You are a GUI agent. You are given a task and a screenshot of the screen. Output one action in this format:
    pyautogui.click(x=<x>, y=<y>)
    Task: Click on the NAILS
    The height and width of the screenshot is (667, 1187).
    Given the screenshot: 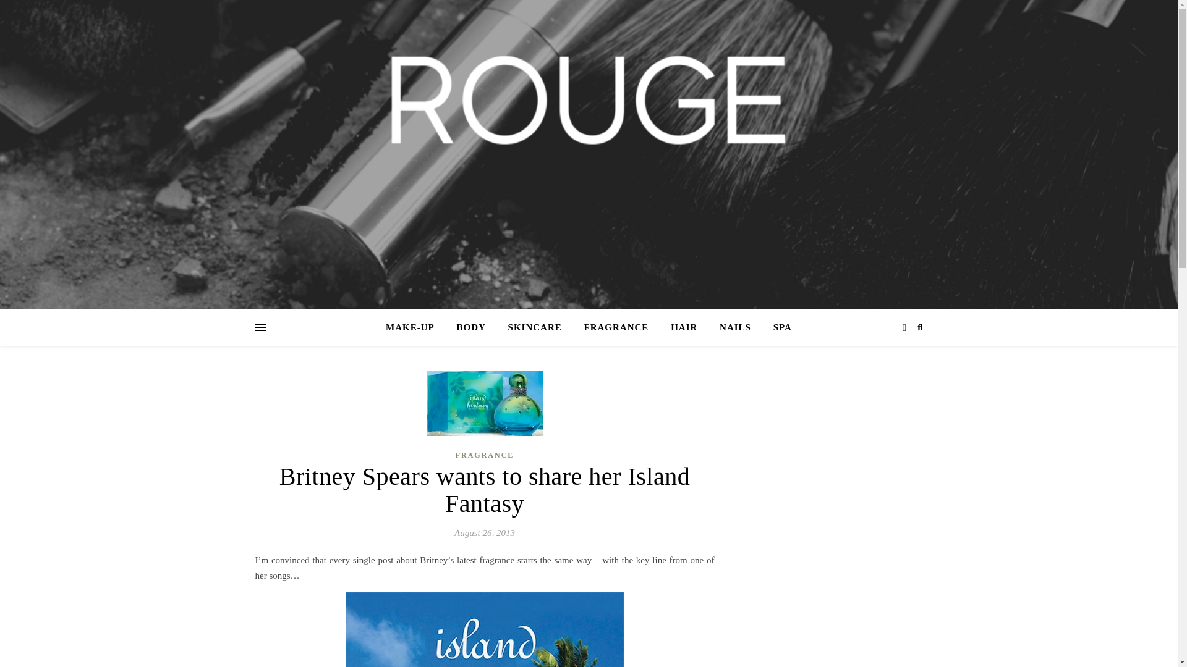 What is the action you would take?
    pyautogui.click(x=735, y=327)
    